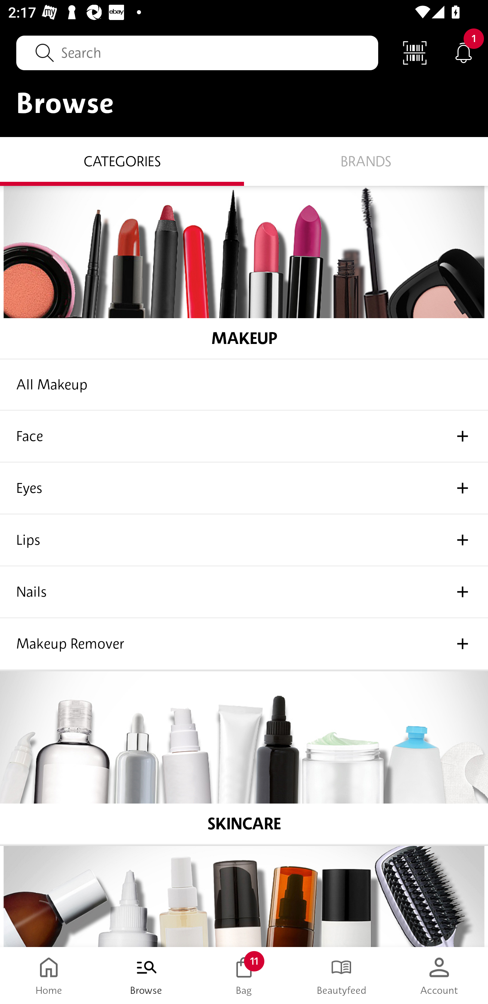 The height and width of the screenshot is (1004, 488). Describe the element at coordinates (244, 488) in the screenshot. I see `Eyes` at that location.